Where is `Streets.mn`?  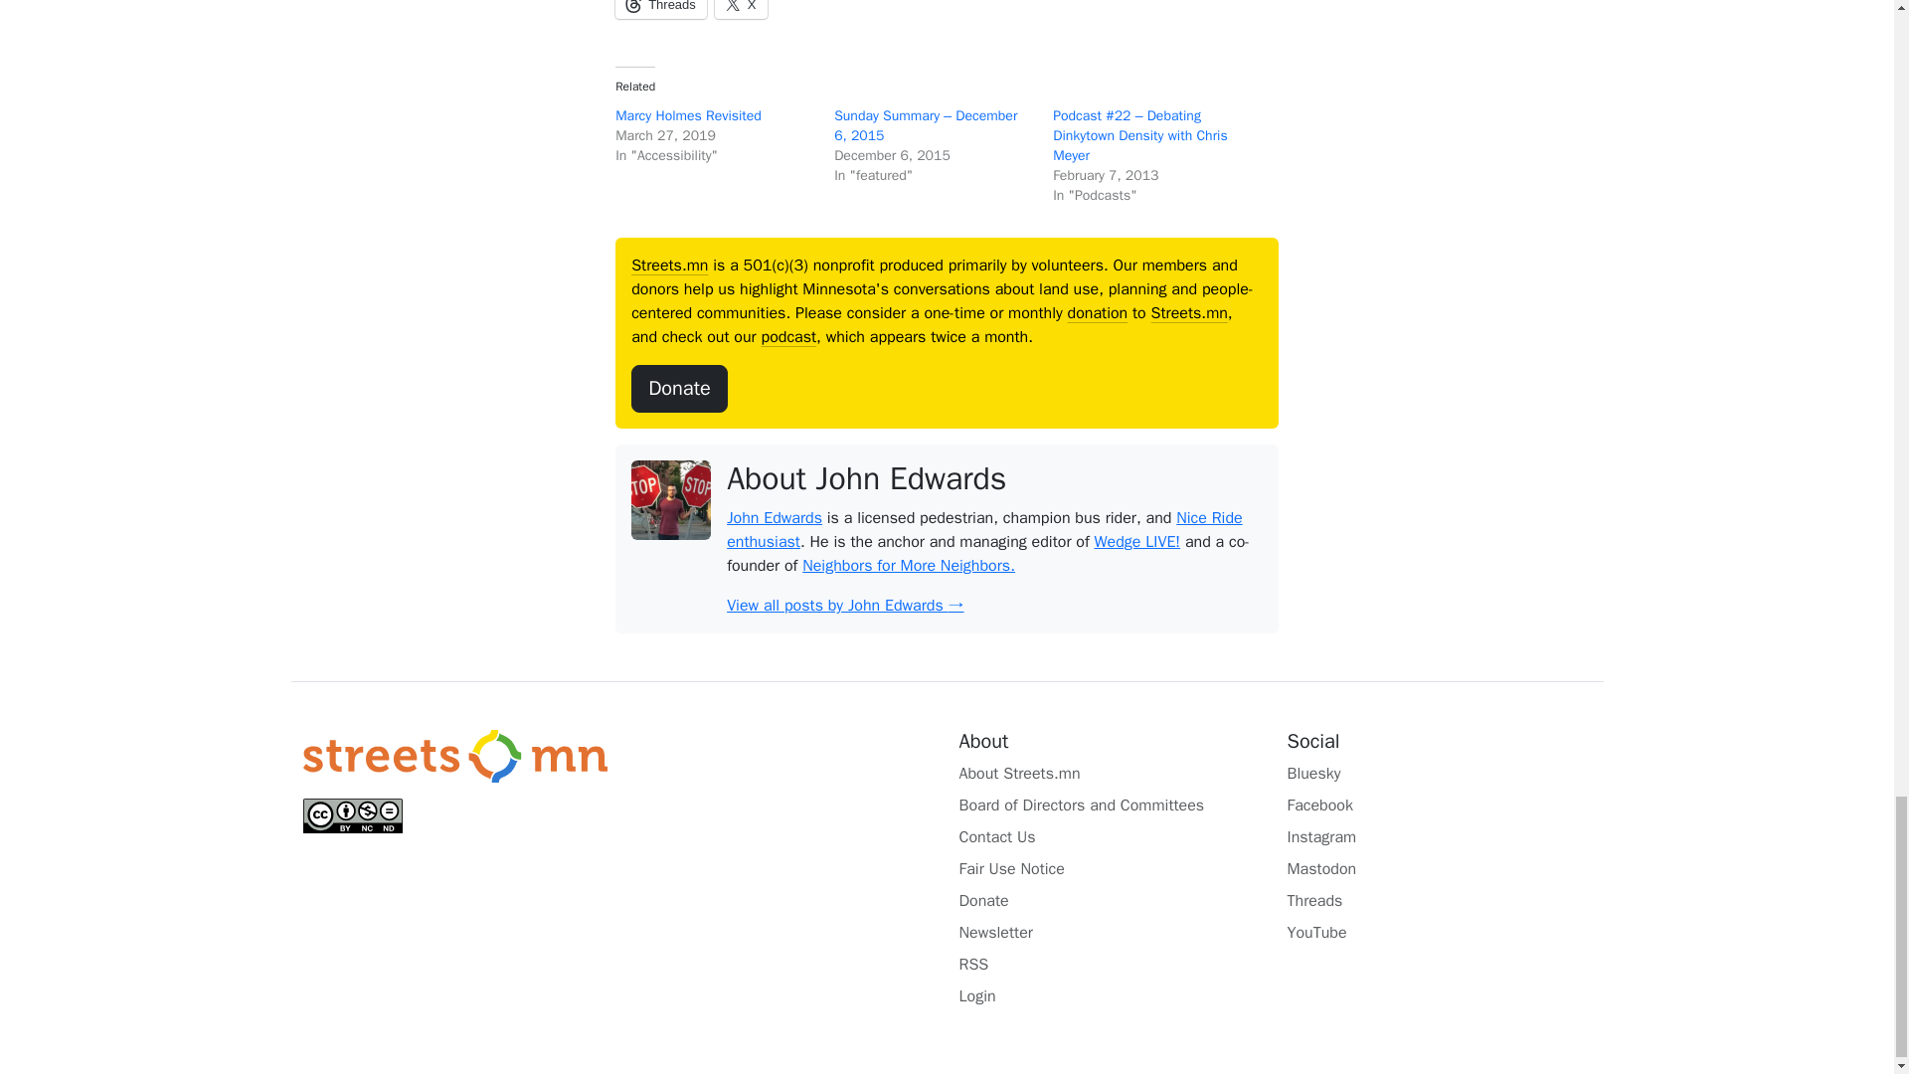
Streets.mn is located at coordinates (453, 756).